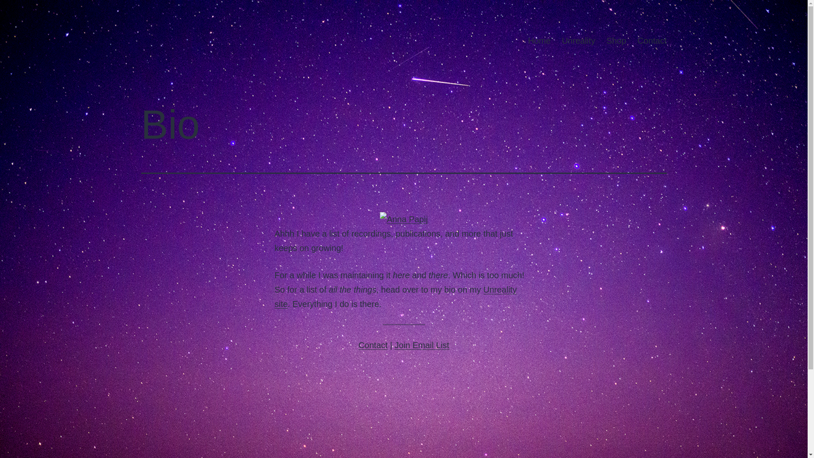  I want to click on Join Email List, so click(422, 345).